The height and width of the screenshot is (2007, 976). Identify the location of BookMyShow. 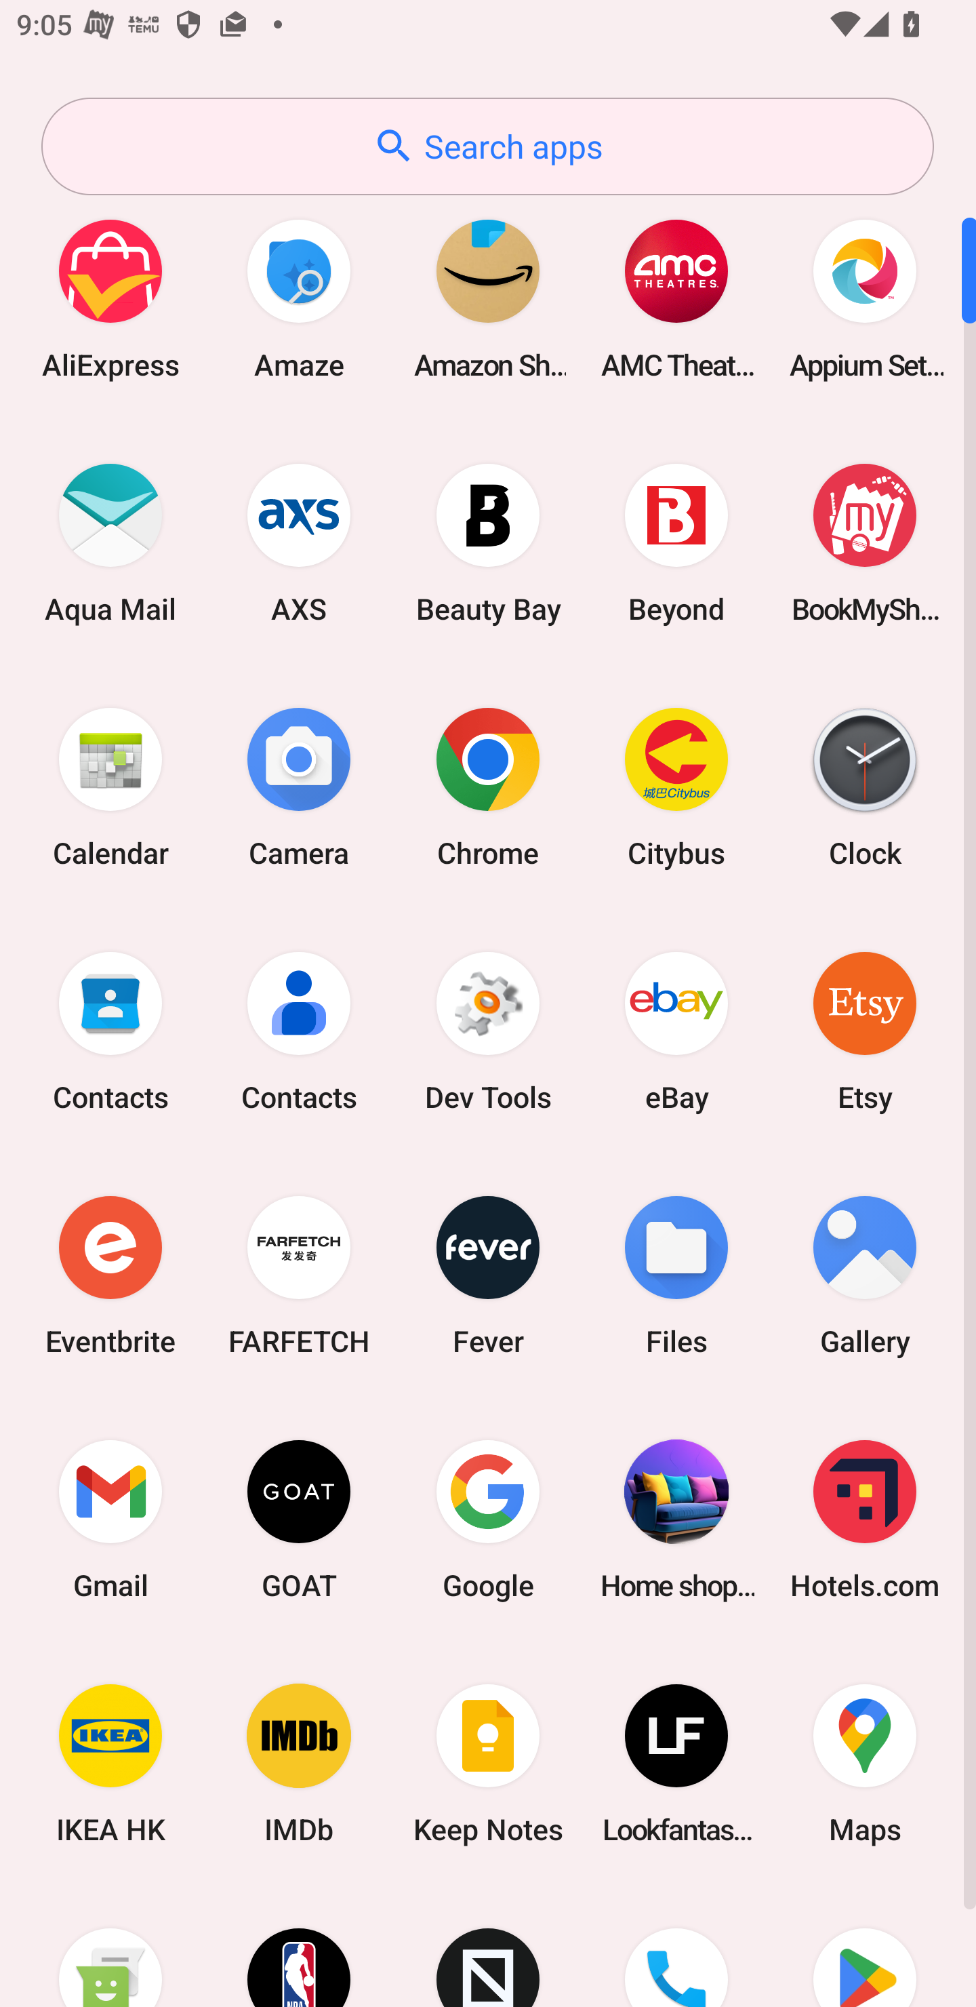
(865, 542).